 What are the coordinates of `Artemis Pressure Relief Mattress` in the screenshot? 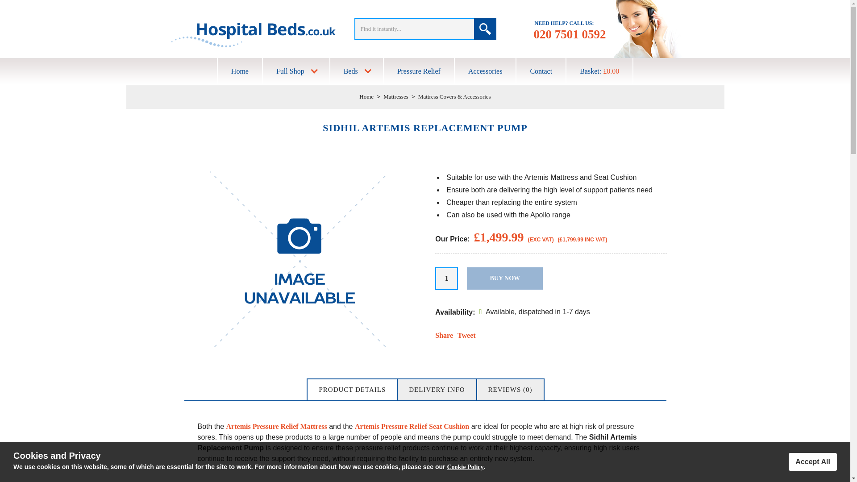 It's located at (277, 427).